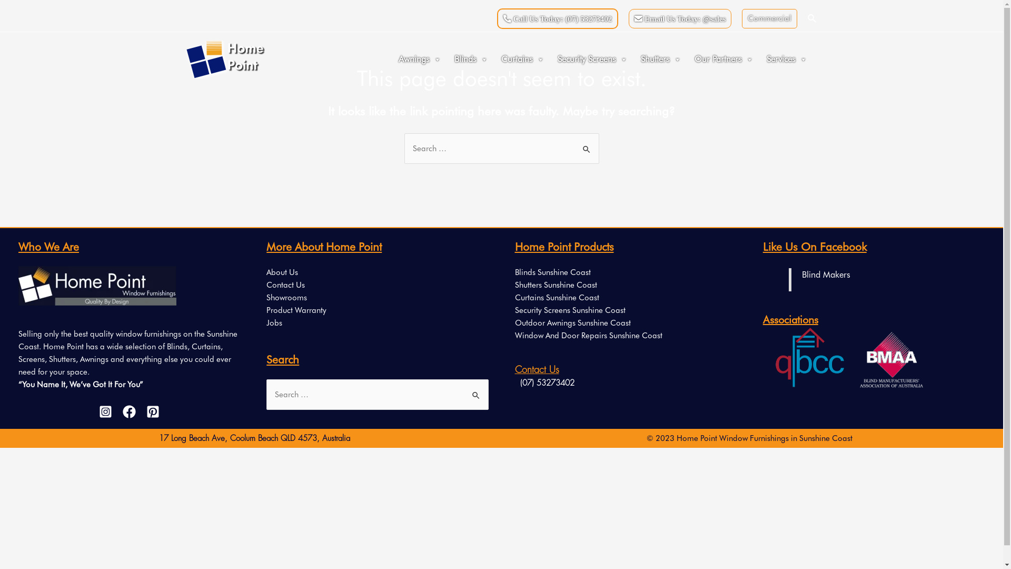 This screenshot has height=569, width=1011. What do you see at coordinates (662, 60) in the screenshot?
I see `Shutters` at bounding box center [662, 60].